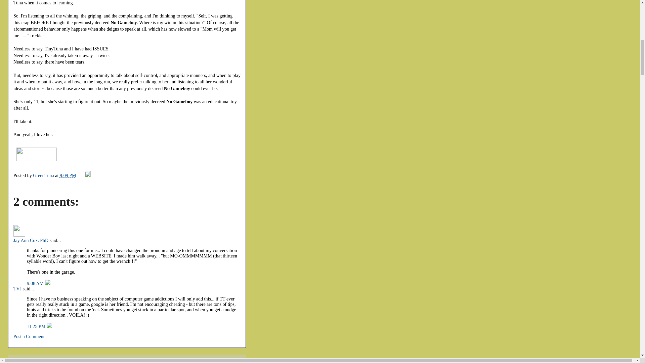 The image size is (645, 363). What do you see at coordinates (49, 326) in the screenshot?
I see `Delete Comment` at bounding box center [49, 326].